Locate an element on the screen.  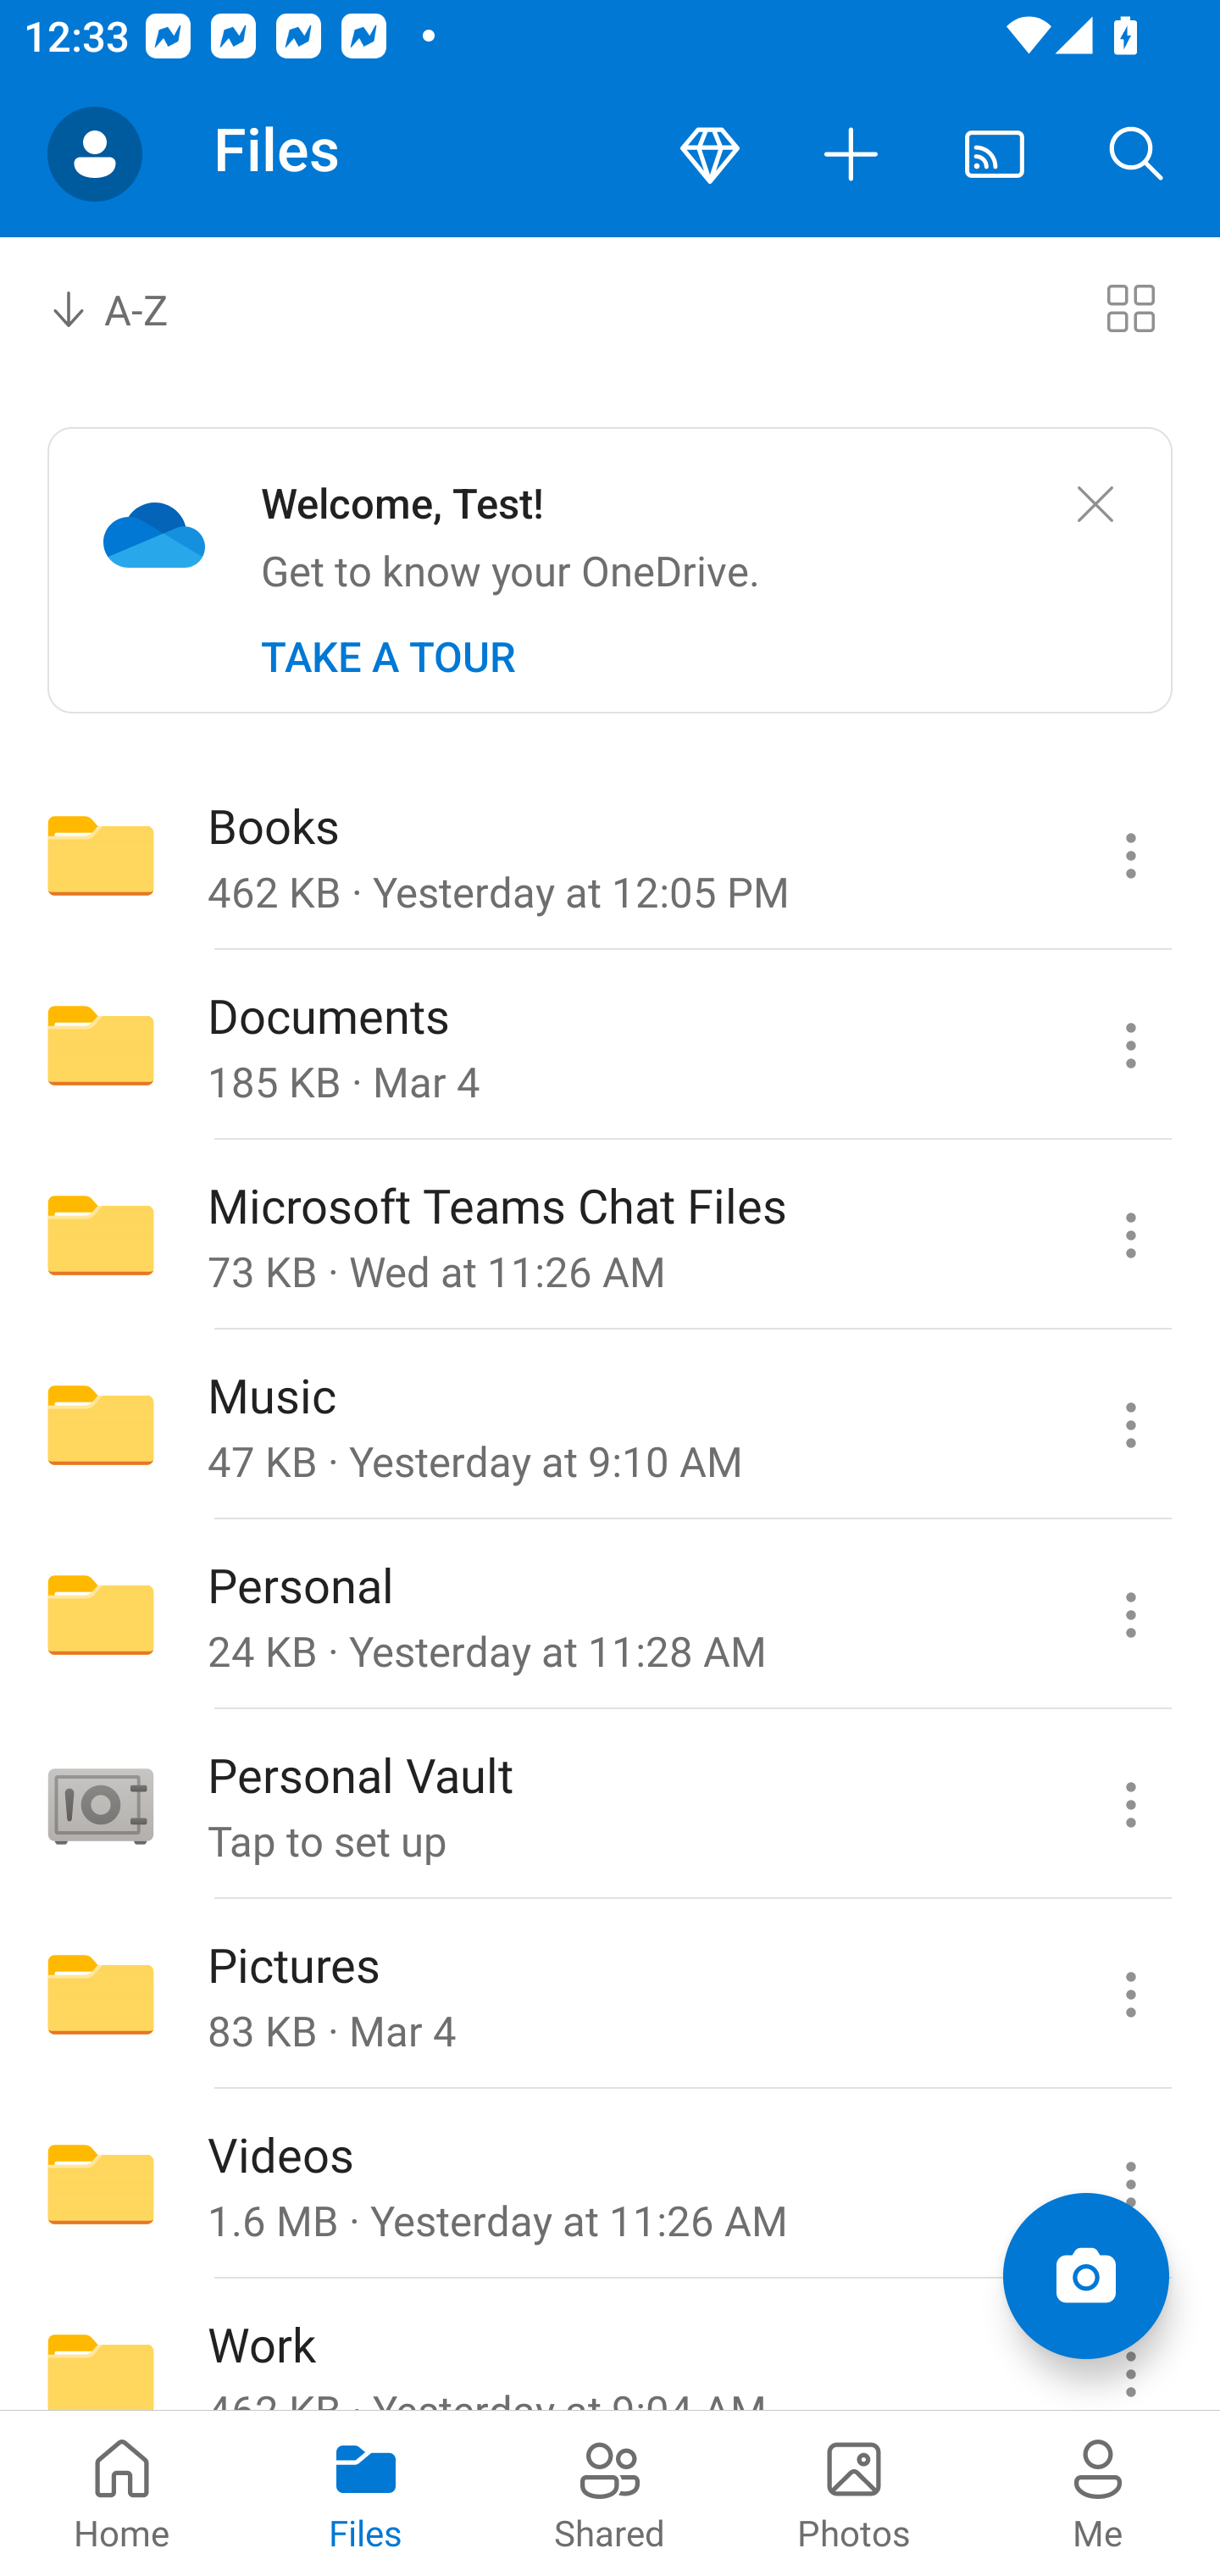
Pictures commands is located at coordinates (1130, 1995).